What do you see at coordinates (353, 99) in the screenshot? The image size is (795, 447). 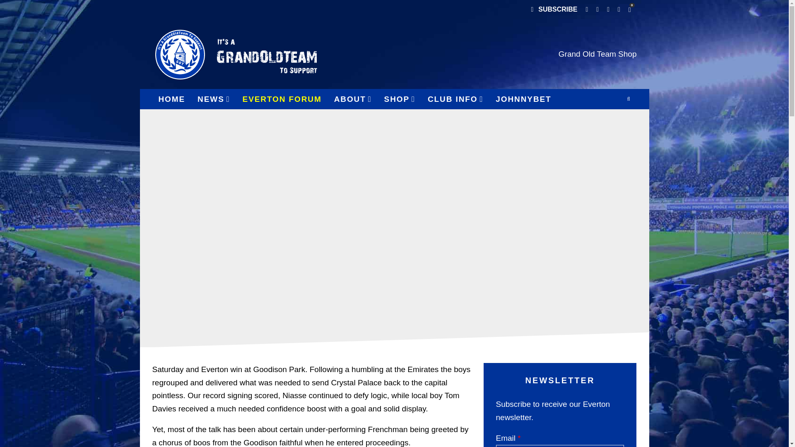 I see `About` at bounding box center [353, 99].